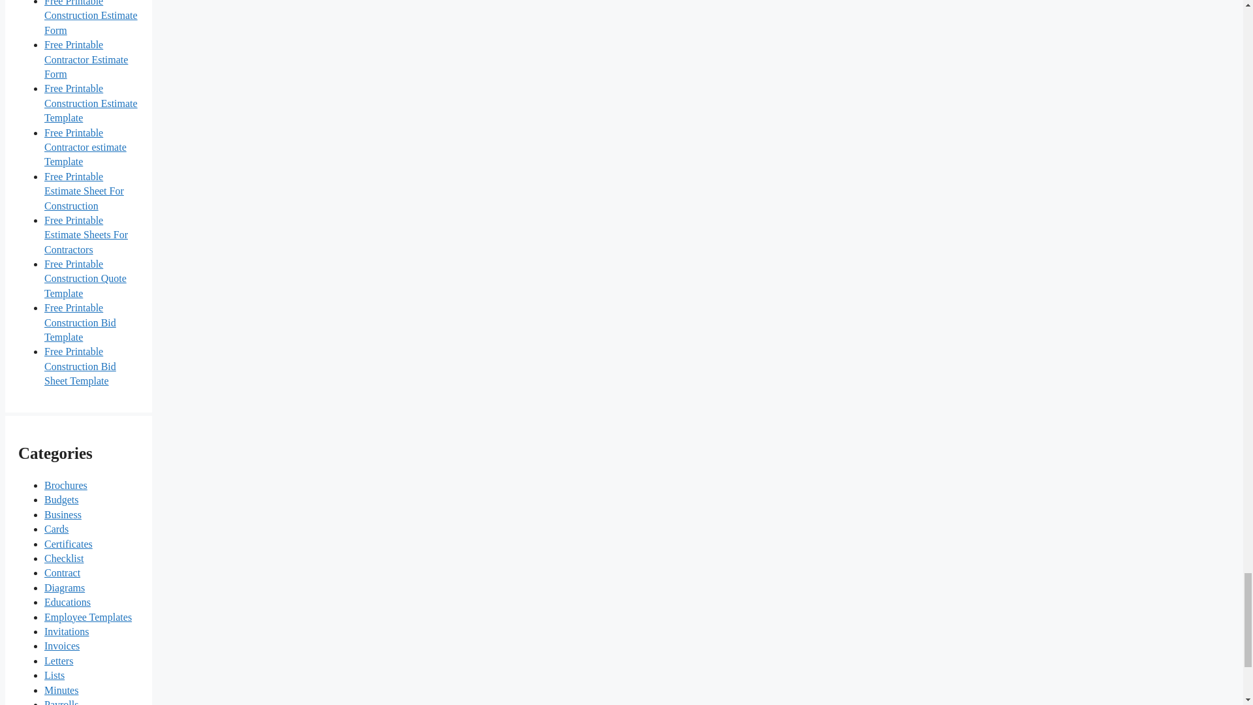  Describe the element at coordinates (85, 235) in the screenshot. I see `Free Printable Estimate Sheets For Contractors` at that location.